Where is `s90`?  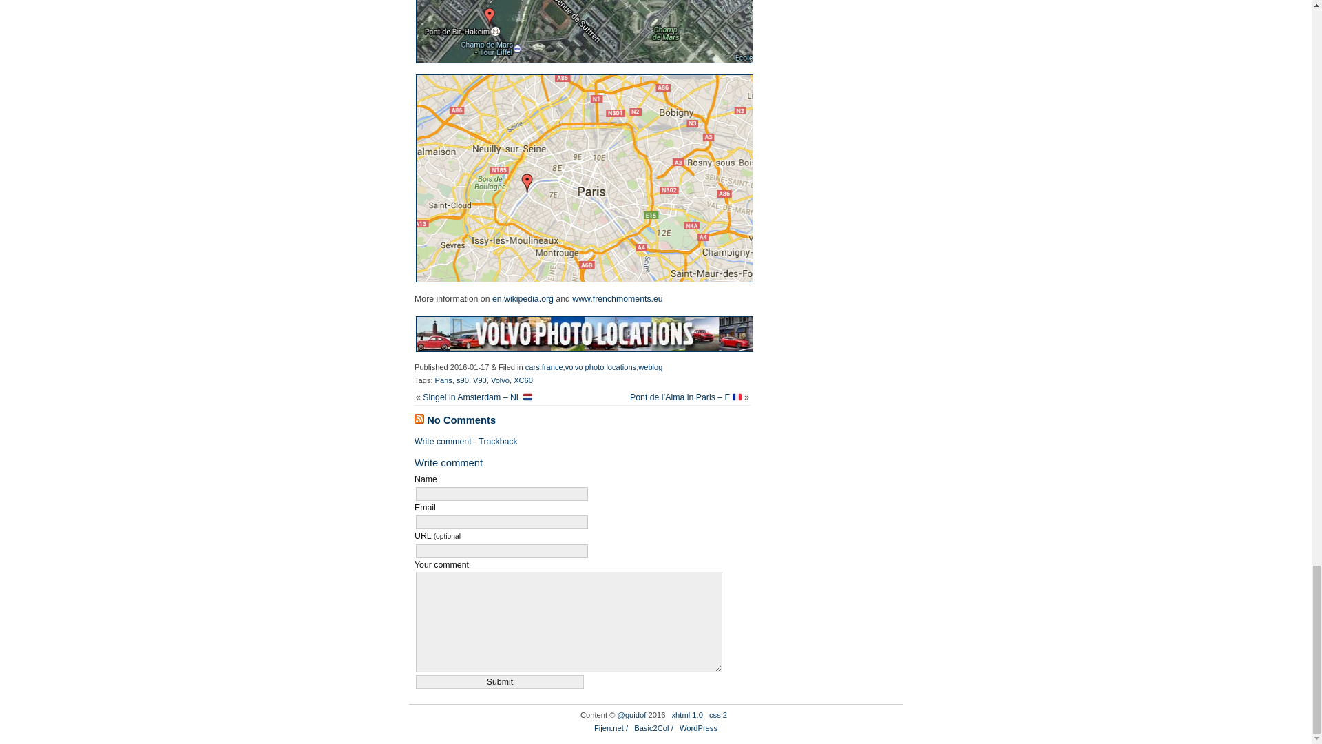
s90 is located at coordinates (463, 380).